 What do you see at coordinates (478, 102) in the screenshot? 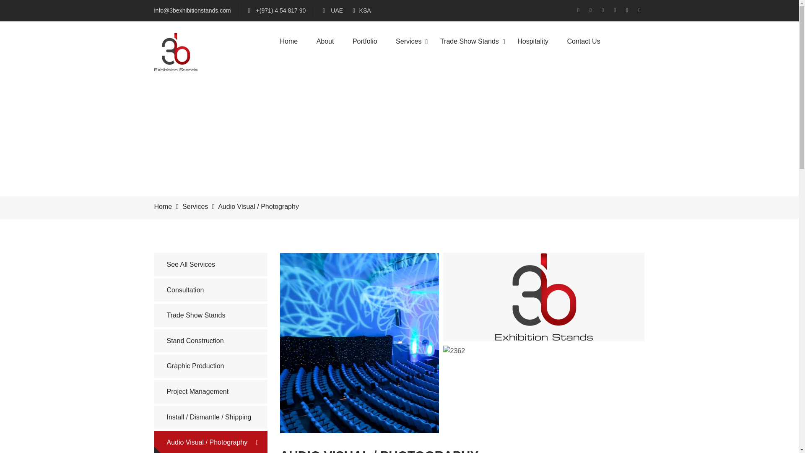
I see `Trade Show Stands` at bounding box center [478, 102].